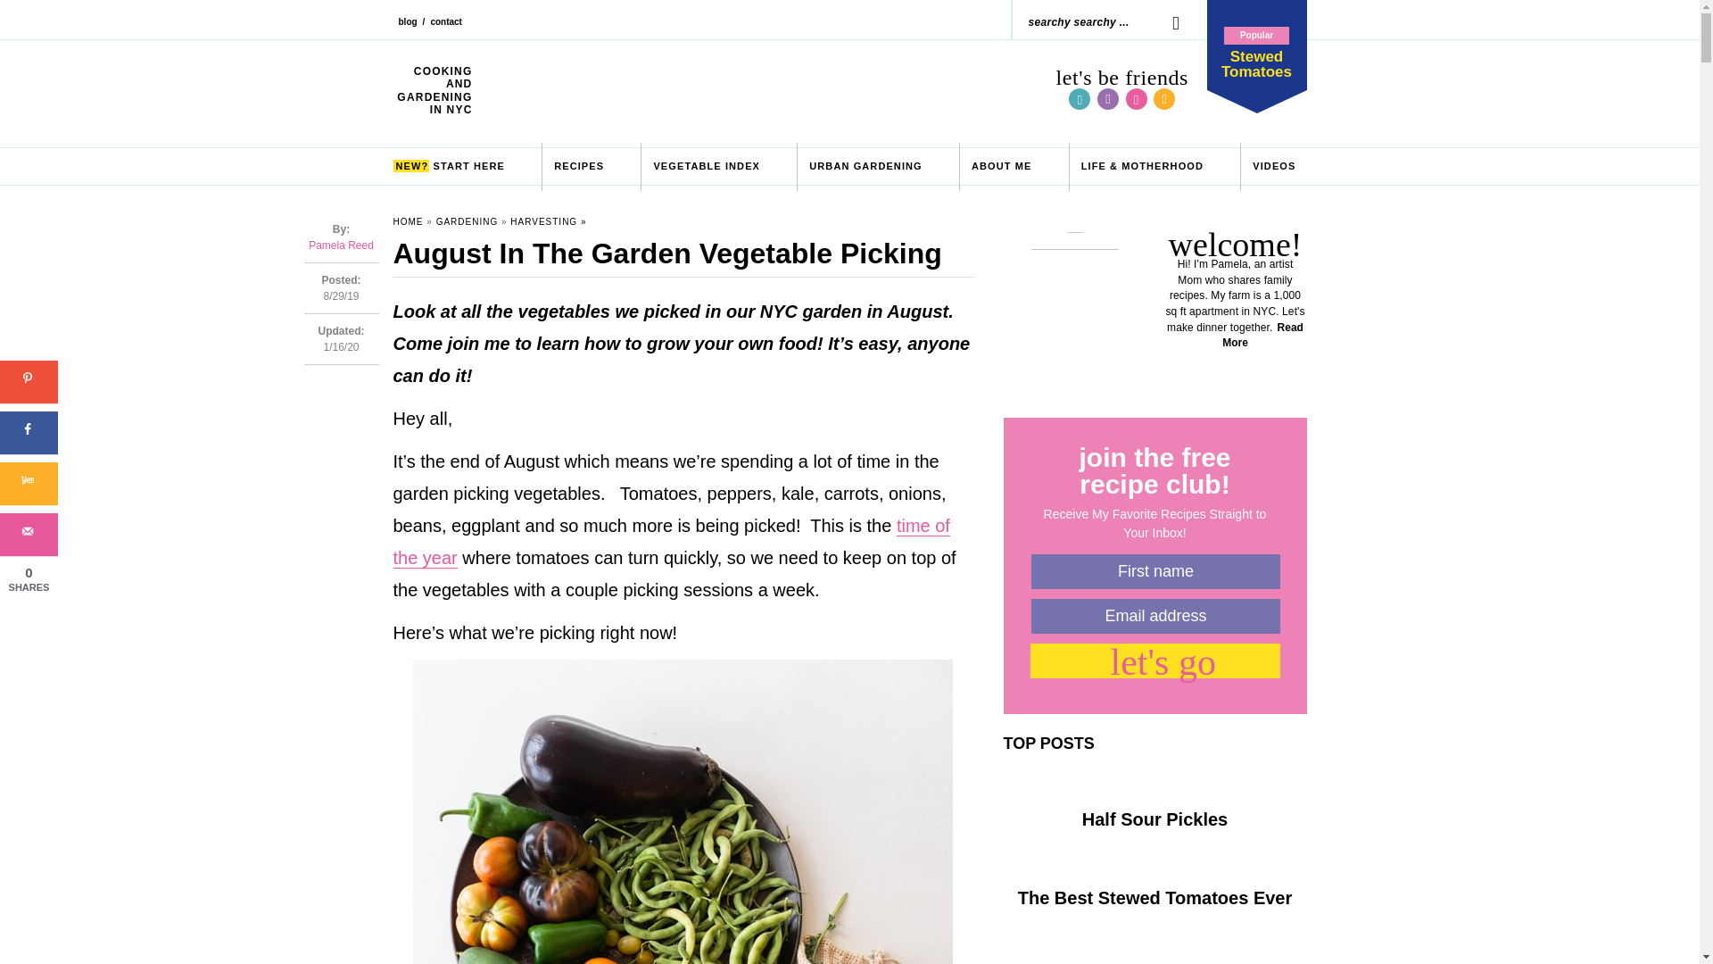 The width and height of the screenshot is (1713, 964). I want to click on Share on Yummly, so click(765, 91).